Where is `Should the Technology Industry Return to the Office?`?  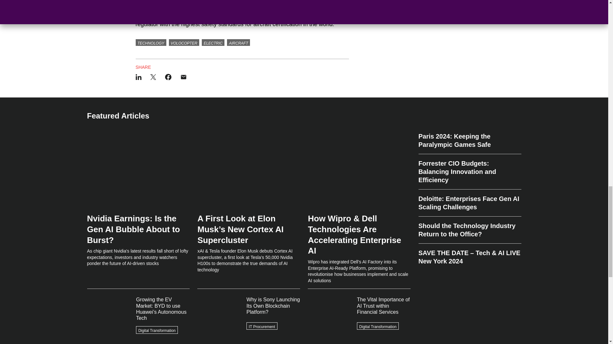 Should the Technology Industry Return to the Office? is located at coordinates (469, 230).